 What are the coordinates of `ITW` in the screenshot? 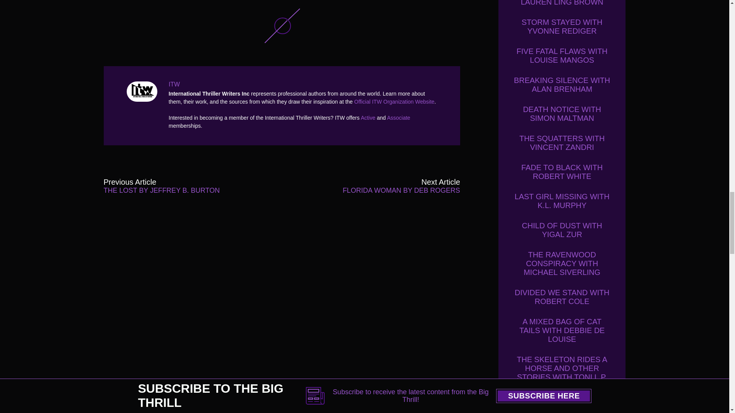 It's located at (144, 91).